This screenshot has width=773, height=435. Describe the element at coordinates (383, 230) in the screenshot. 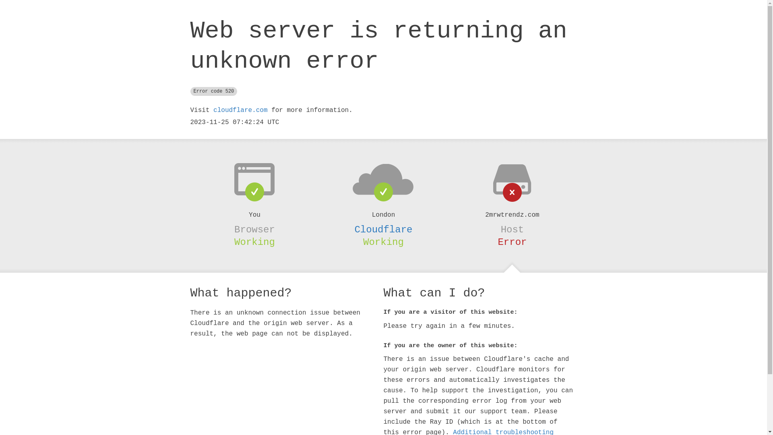

I see `Cloudflare` at that location.